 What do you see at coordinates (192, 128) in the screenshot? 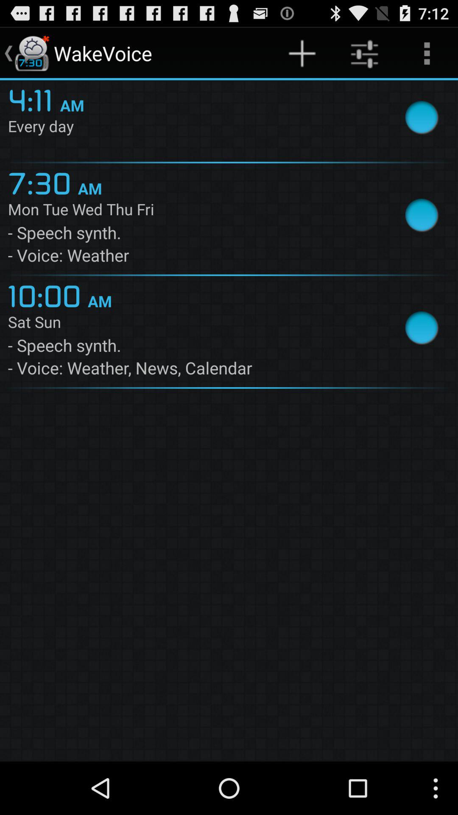
I see `turn off the every day item` at bounding box center [192, 128].